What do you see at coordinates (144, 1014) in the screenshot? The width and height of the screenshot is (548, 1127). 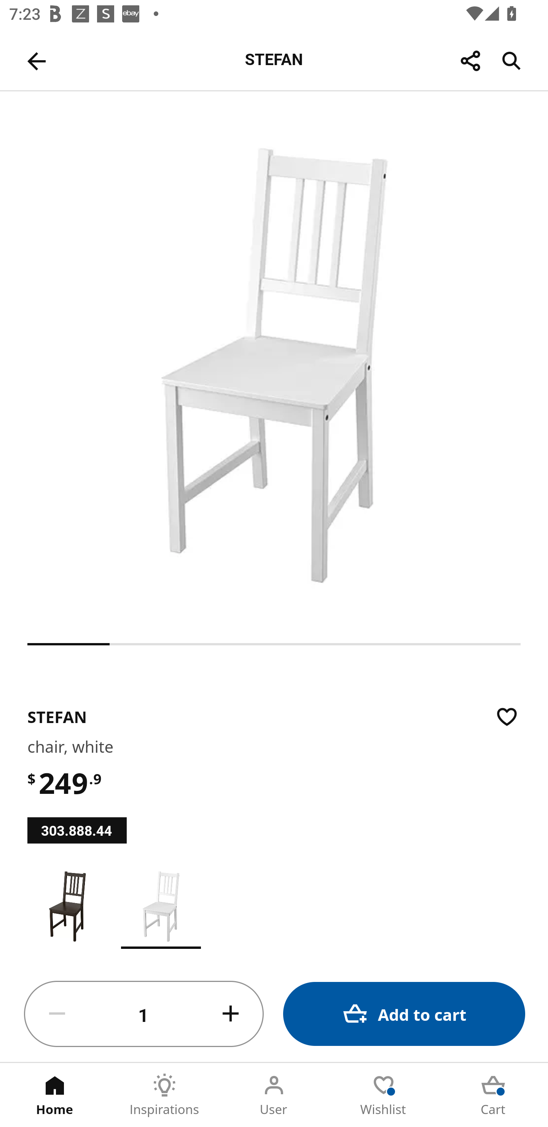 I see `1` at bounding box center [144, 1014].